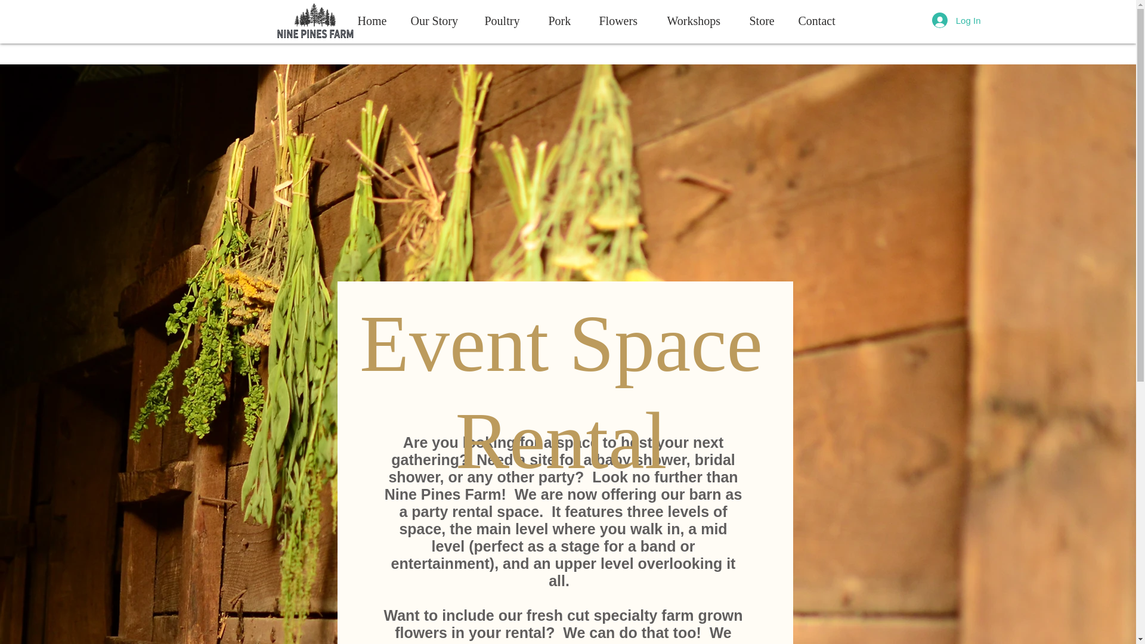 This screenshot has height=644, width=1145. What do you see at coordinates (563, 21) in the screenshot?
I see `Pork` at bounding box center [563, 21].